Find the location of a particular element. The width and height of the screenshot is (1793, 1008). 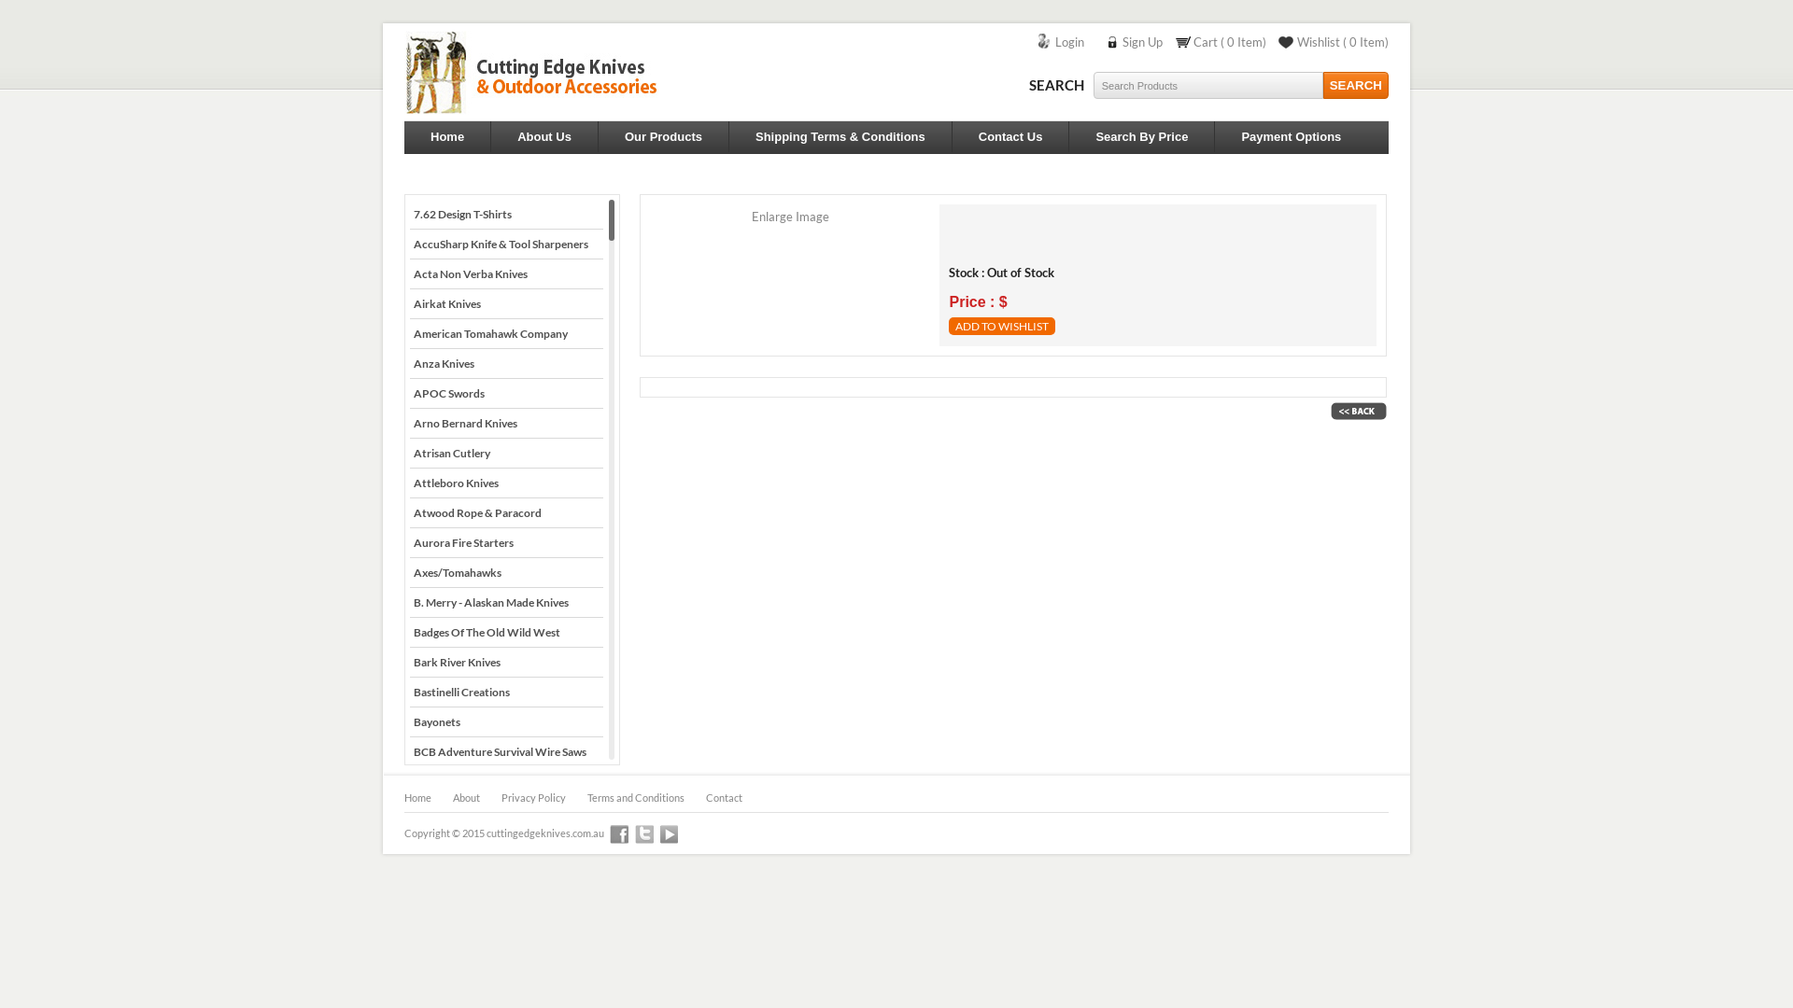

Bastinelli Creations is located at coordinates (506, 693).